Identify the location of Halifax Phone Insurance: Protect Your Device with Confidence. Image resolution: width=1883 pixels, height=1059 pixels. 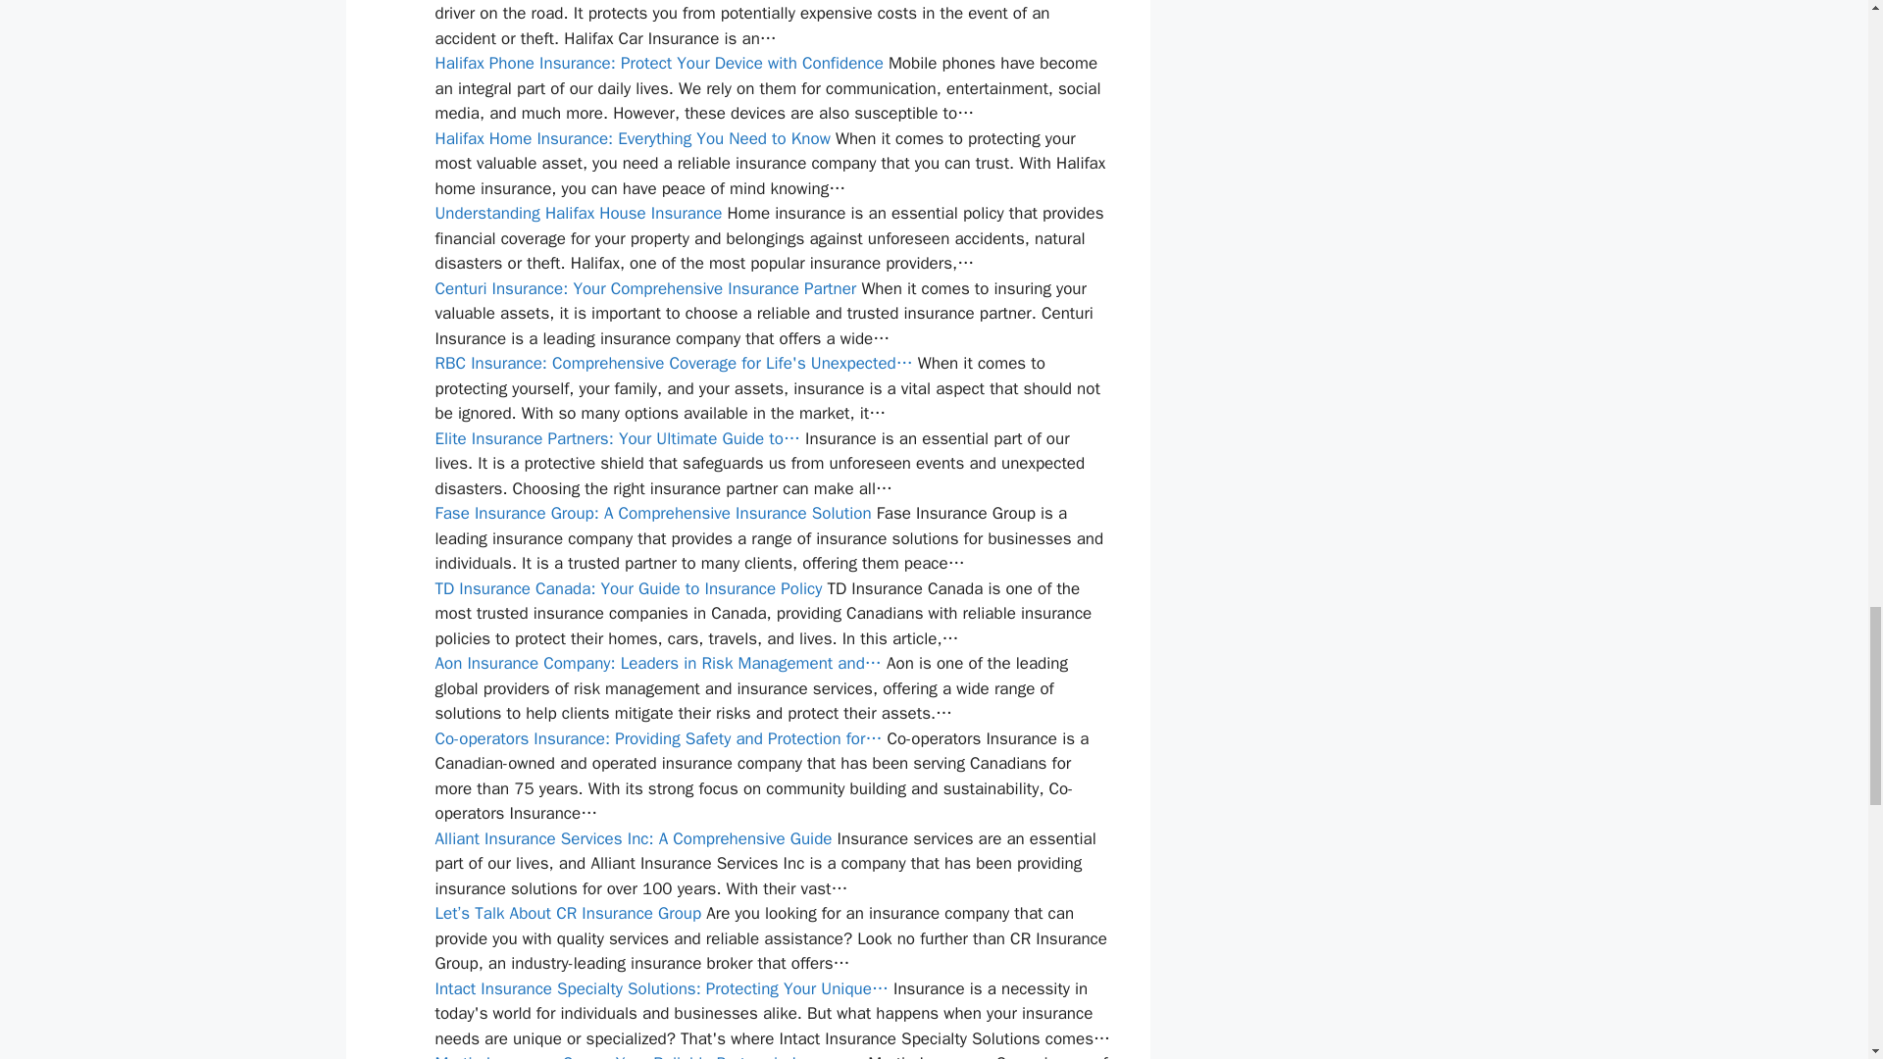
(659, 63).